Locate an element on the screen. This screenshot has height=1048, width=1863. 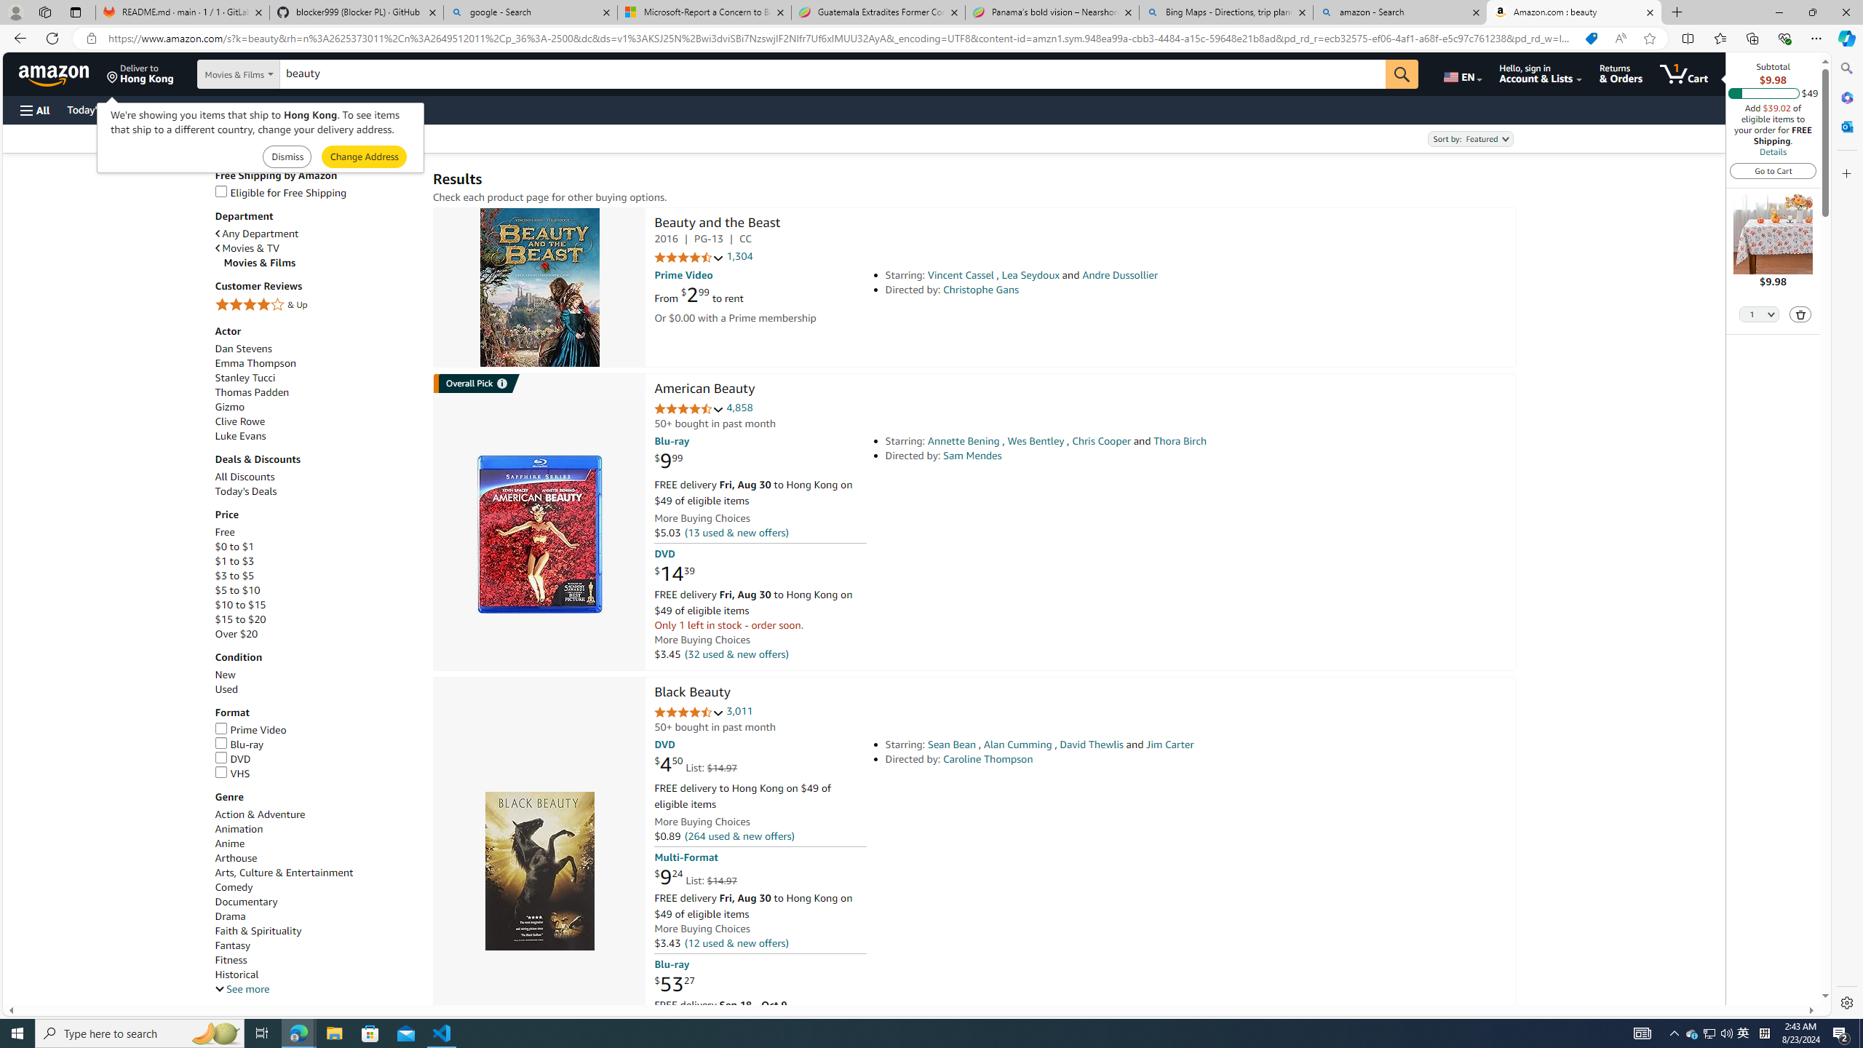
Any Department is located at coordinates (317, 233).